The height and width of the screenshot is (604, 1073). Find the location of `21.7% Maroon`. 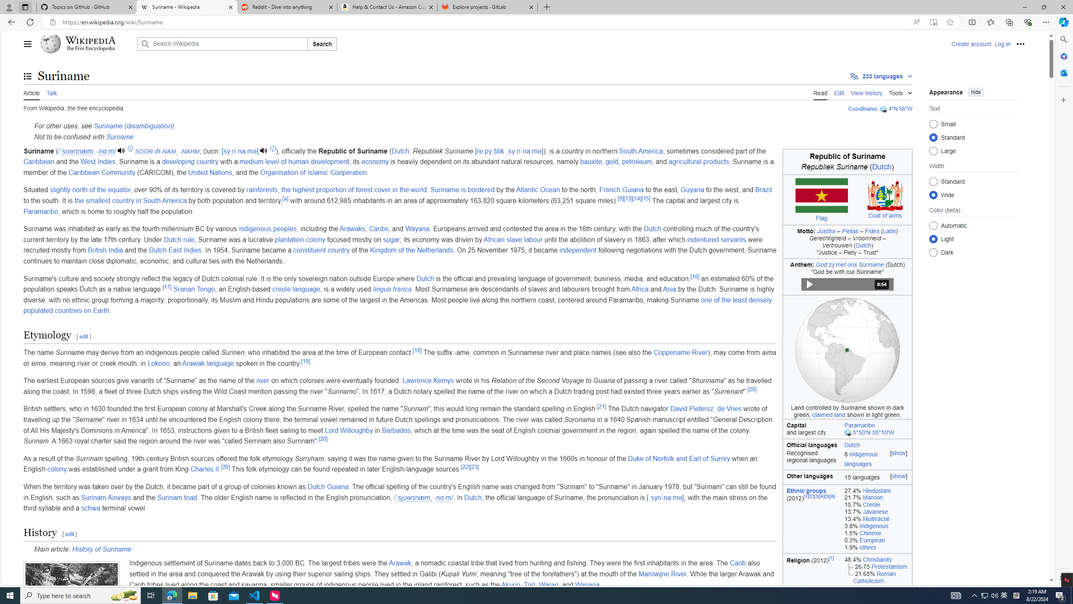

21.7% Maroon is located at coordinates (876, 497).